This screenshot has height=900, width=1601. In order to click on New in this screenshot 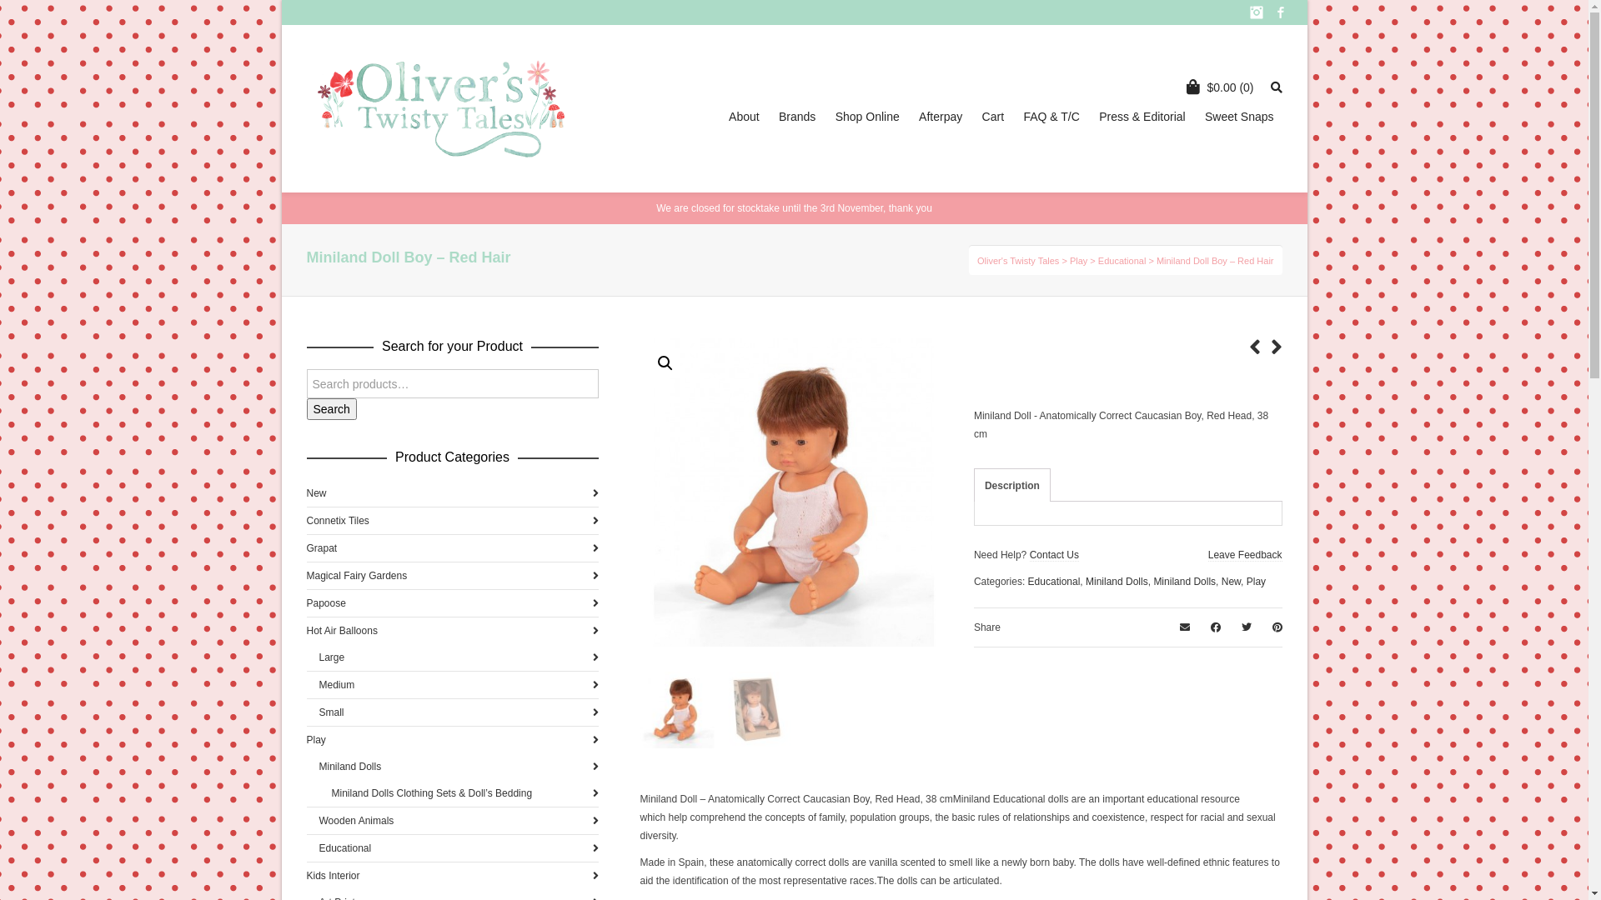, I will do `click(453, 493)`.